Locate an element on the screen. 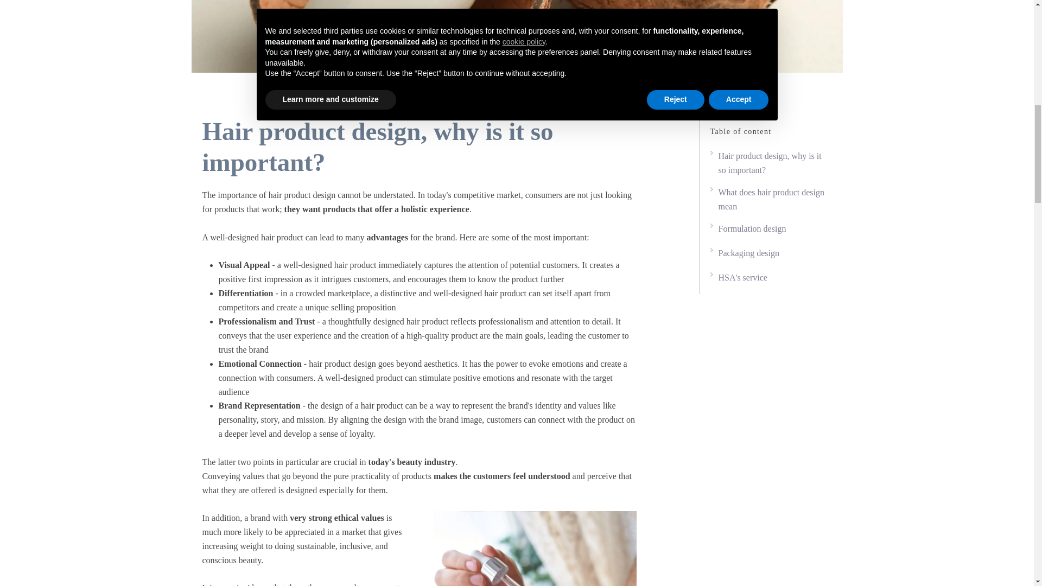 This screenshot has width=1042, height=586. HSA's service is located at coordinates (768, 278).